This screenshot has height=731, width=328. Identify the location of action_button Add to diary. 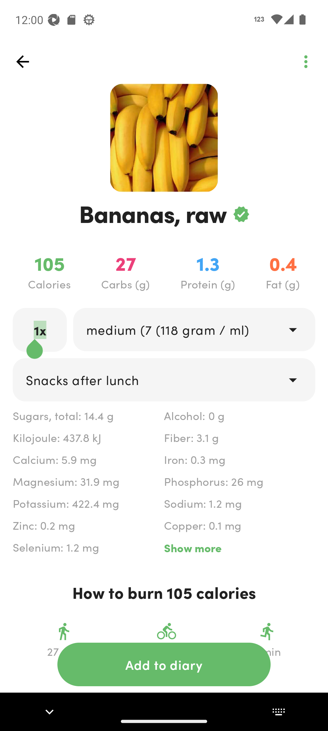
(164, 664).